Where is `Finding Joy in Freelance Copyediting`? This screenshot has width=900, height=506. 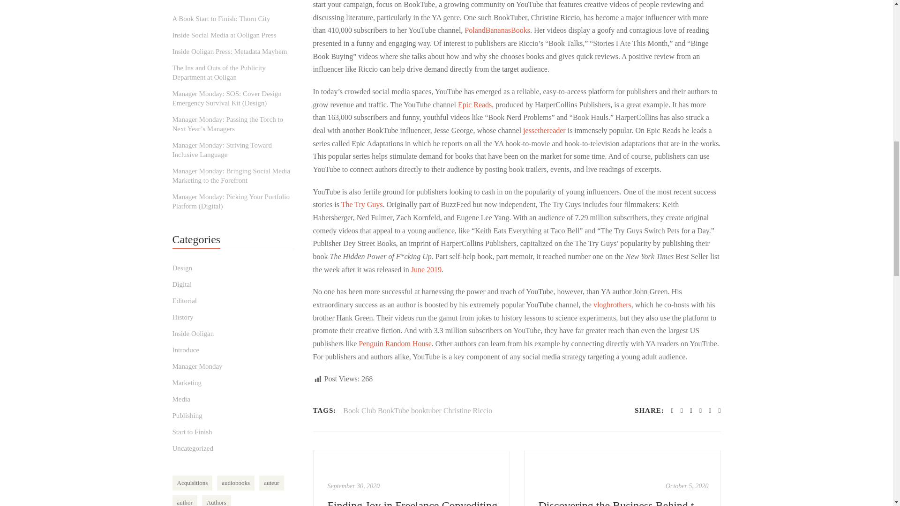 Finding Joy in Freelance Copyediting is located at coordinates (412, 478).